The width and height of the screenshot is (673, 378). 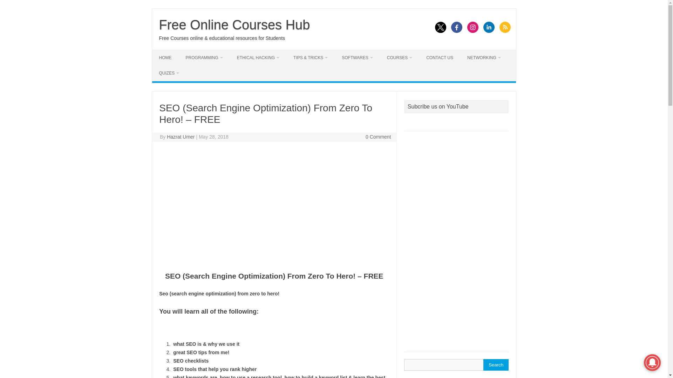 I want to click on Posts by Hazrat Umer, so click(x=181, y=136).